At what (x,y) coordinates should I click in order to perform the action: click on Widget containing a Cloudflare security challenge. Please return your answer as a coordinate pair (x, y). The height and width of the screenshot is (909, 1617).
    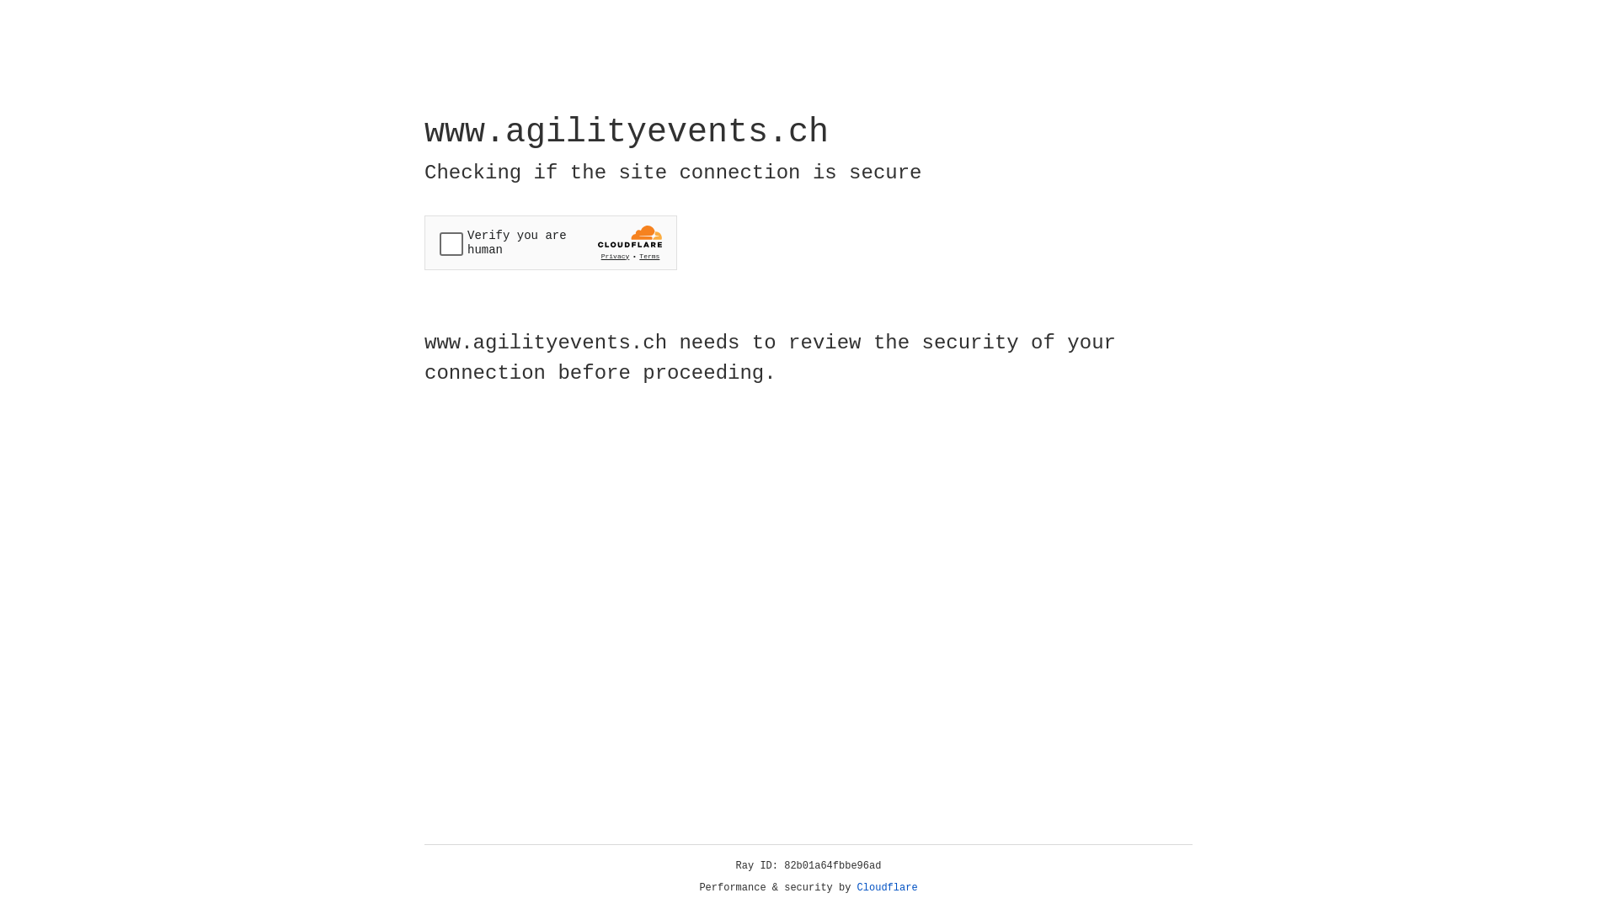
    Looking at the image, I should click on (551, 242).